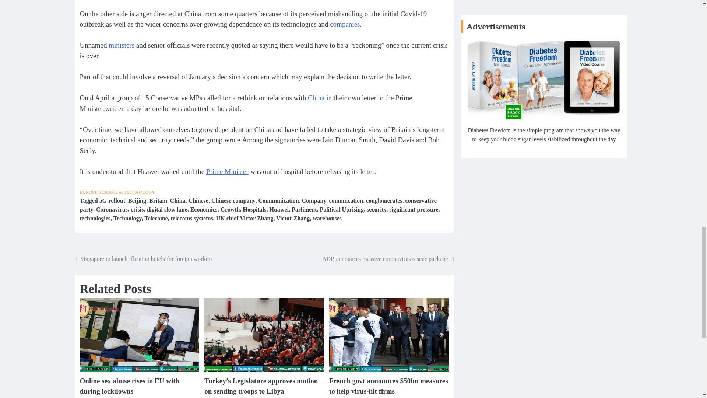 The width and height of the screenshot is (707, 398). What do you see at coordinates (158, 200) in the screenshot?
I see `Britain` at bounding box center [158, 200].